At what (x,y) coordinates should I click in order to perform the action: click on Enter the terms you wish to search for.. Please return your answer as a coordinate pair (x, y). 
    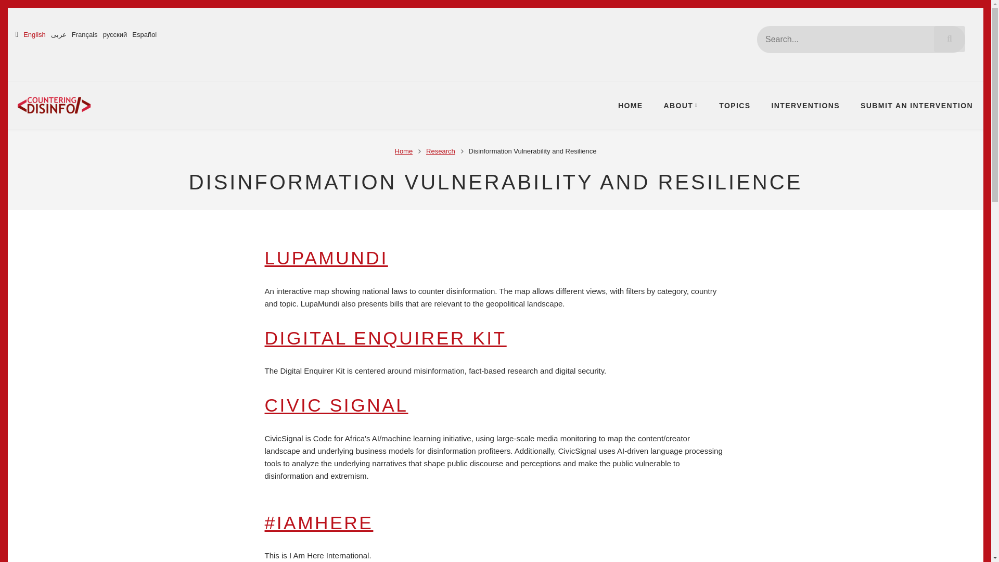
    Looking at the image, I should click on (861, 39).